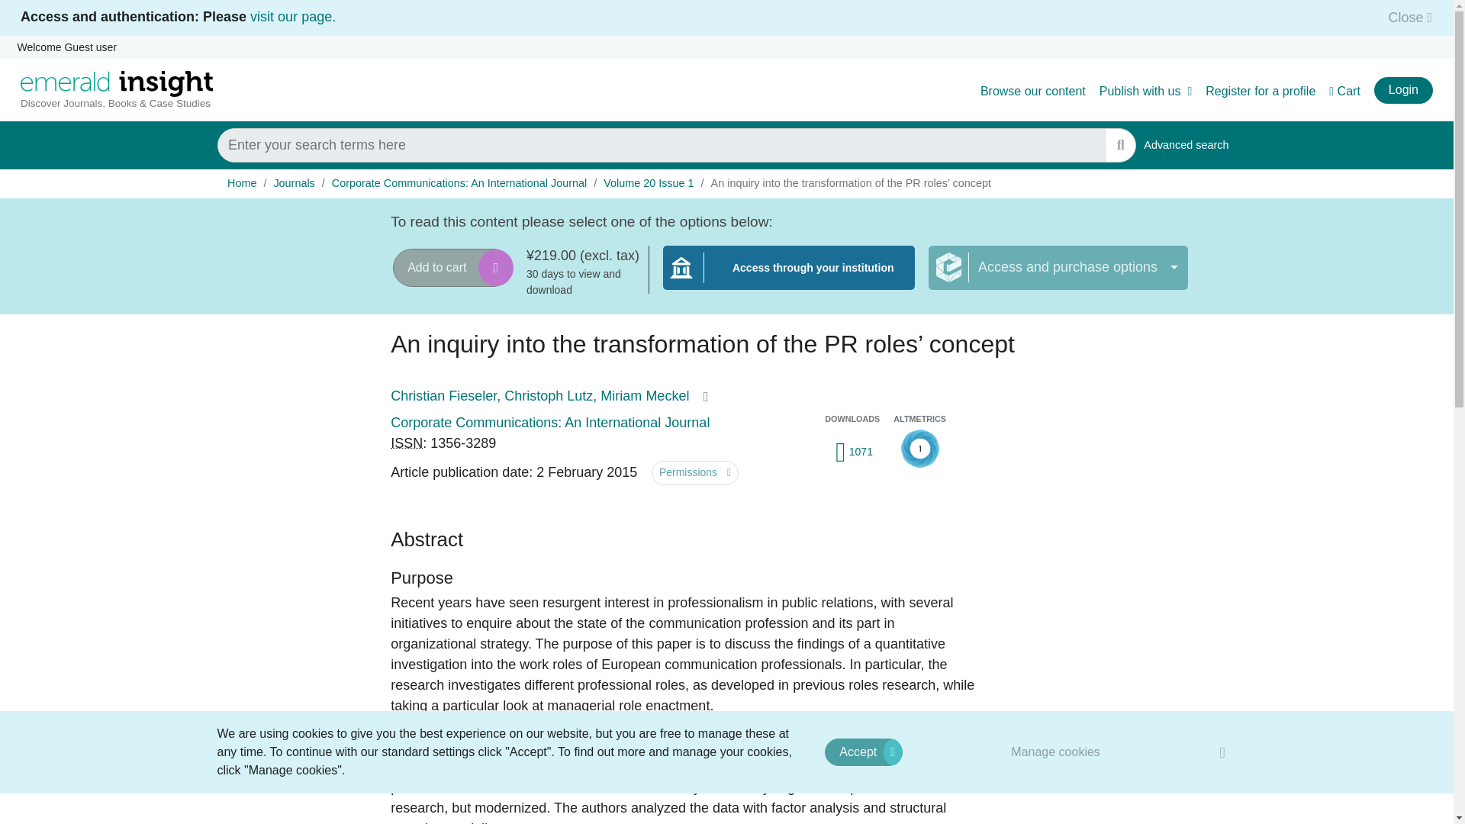 The width and height of the screenshot is (1465, 824). Describe the element at coordinates (1405, 17) in the screenshot. I see `Accept` at that location.